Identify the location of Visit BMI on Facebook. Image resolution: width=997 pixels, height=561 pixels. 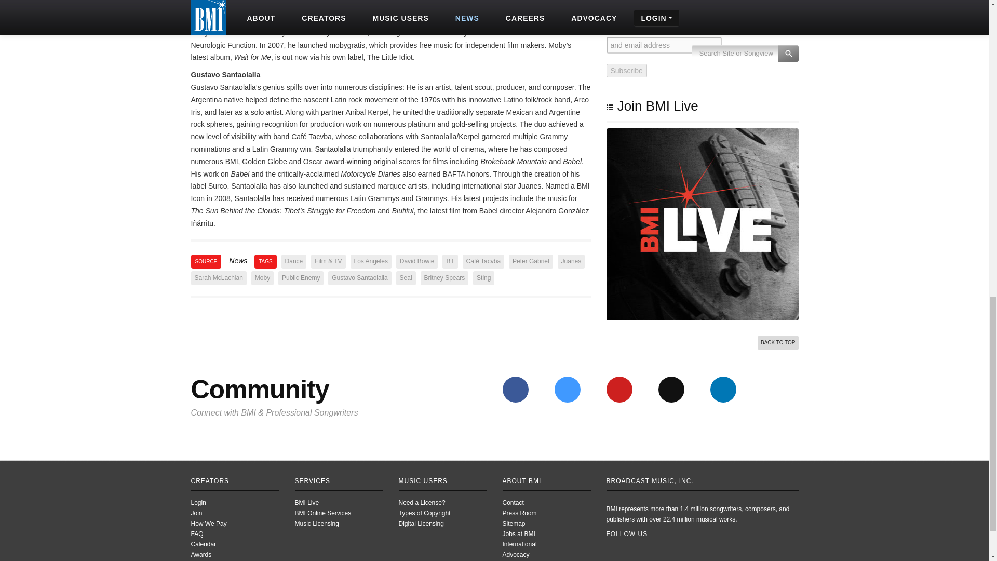
(515, 390).